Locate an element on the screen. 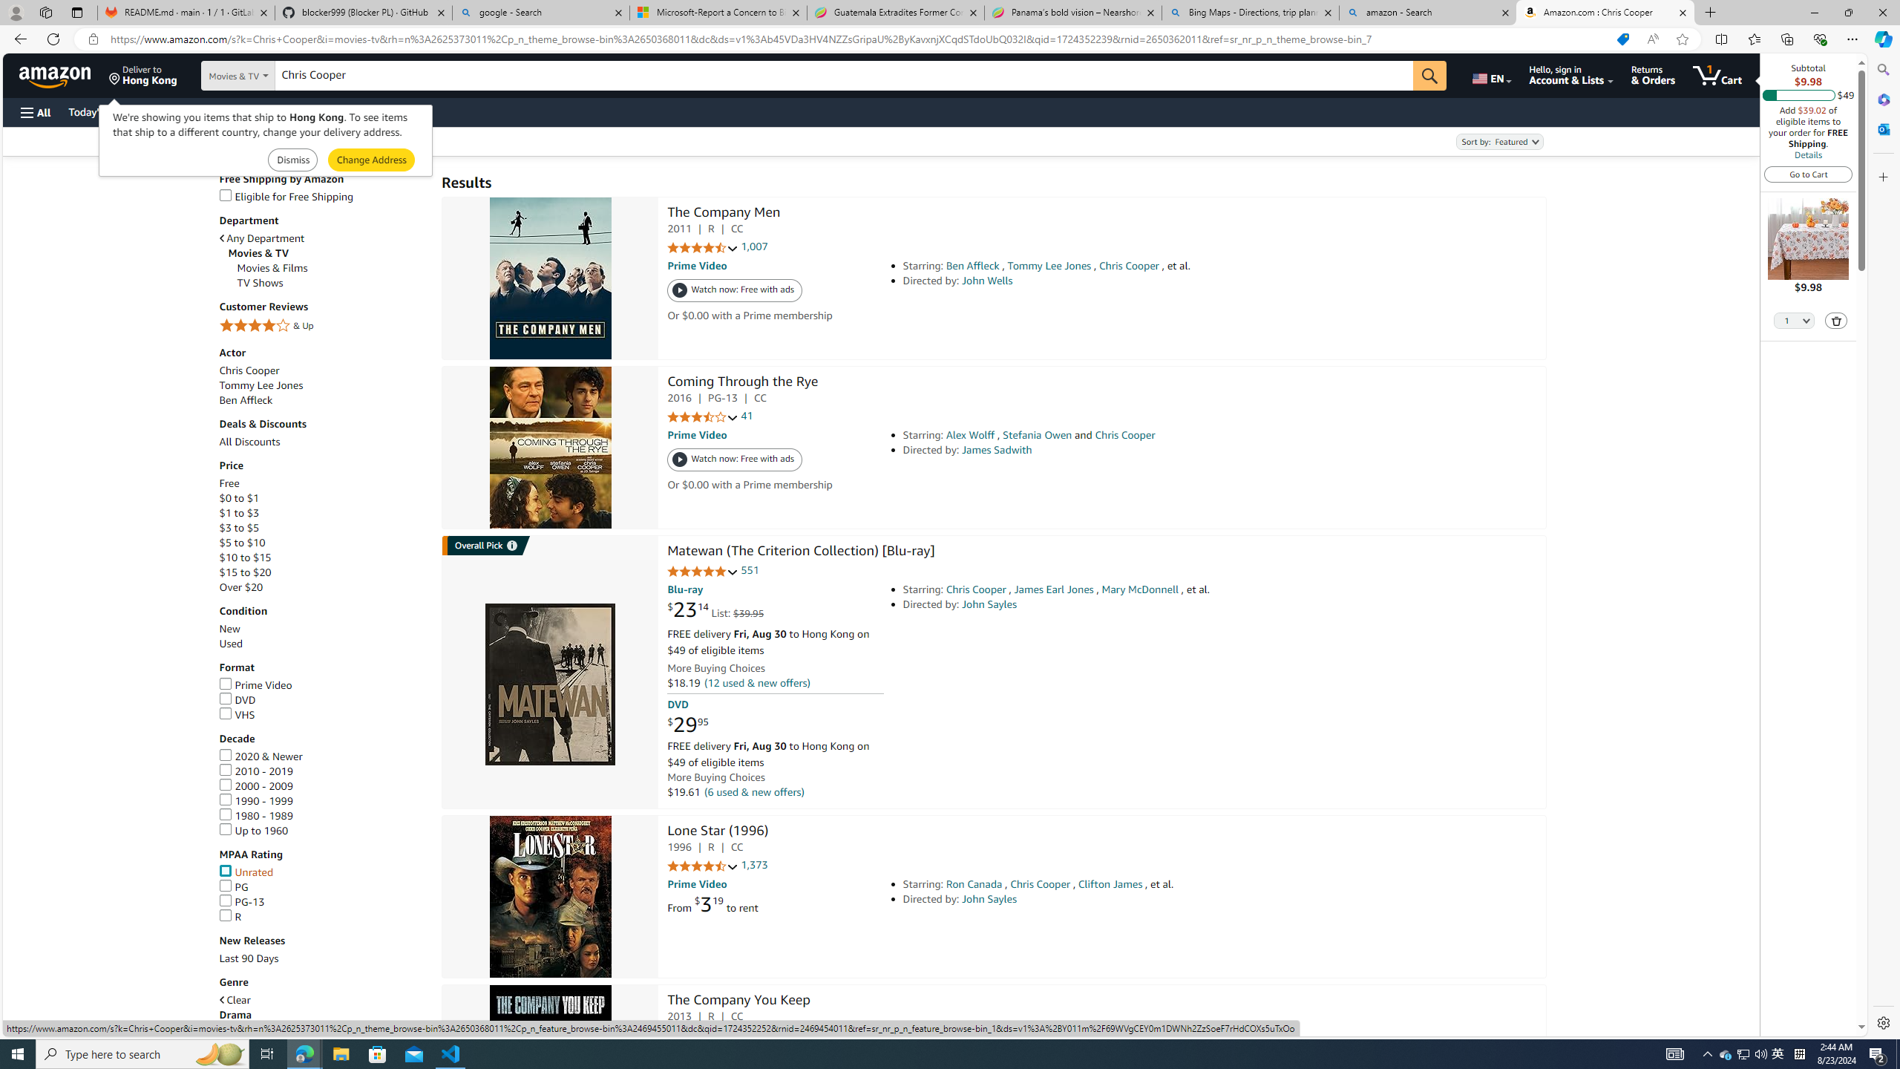 Image resolution: width=1900 pixels, height=1069 pixels. $3 to $5 is located at coordinates (239, 529).